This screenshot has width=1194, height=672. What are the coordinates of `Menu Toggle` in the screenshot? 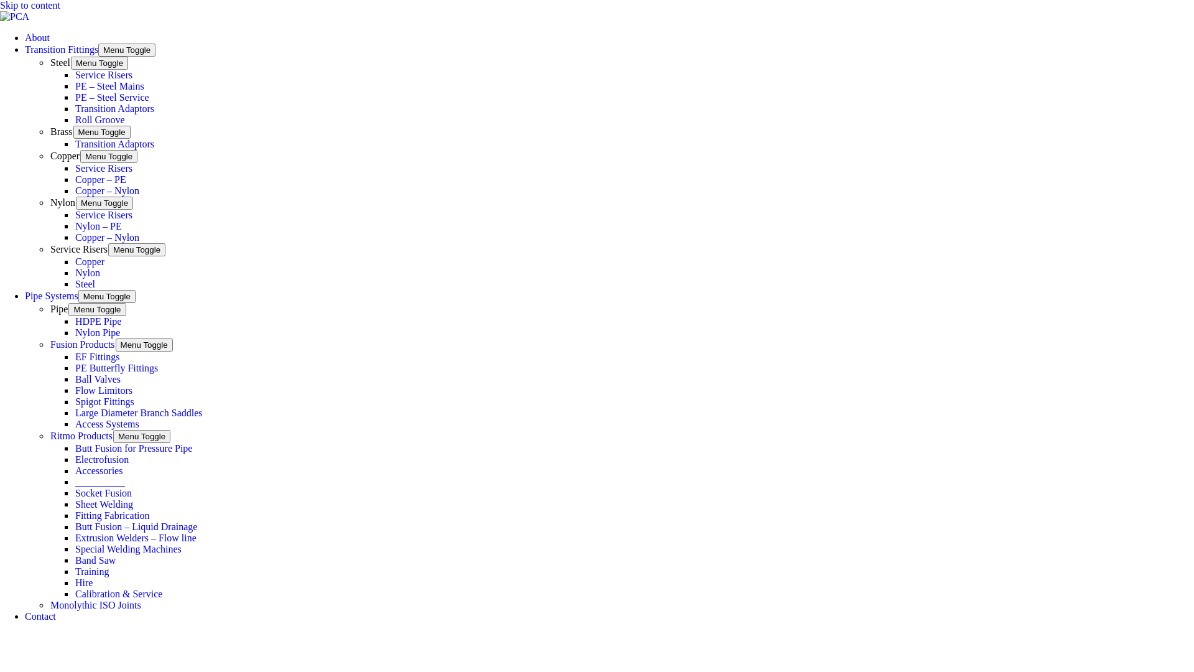 It's located at (109, 157).